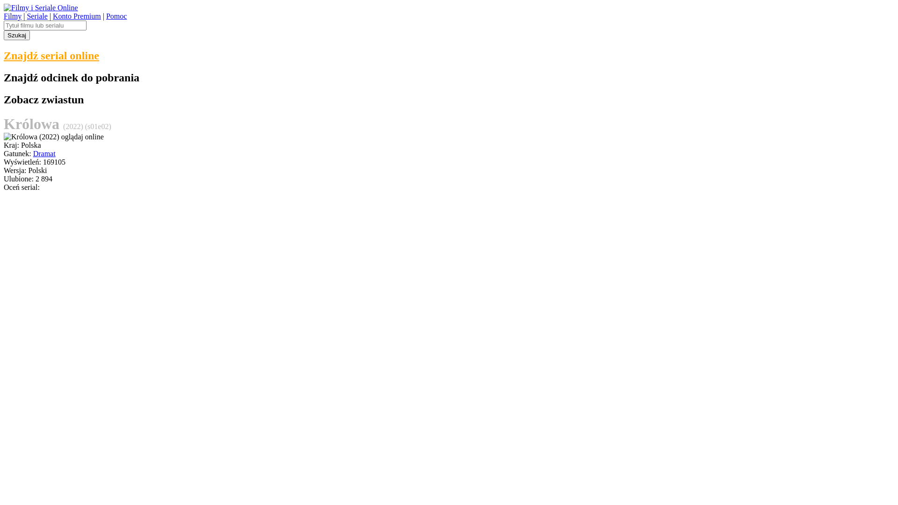 This screenshot has height=505, width=898. Describe the element at coordinates (37, 16) in the screenshot. I see `Seriale` at that location.